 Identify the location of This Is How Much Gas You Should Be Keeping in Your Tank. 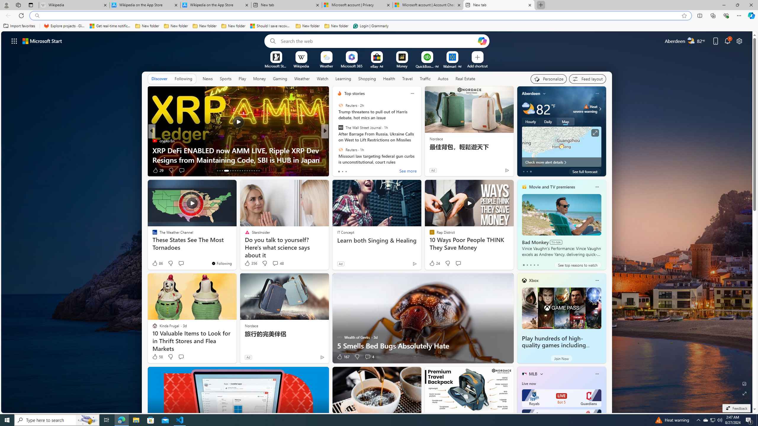
(420, 155).